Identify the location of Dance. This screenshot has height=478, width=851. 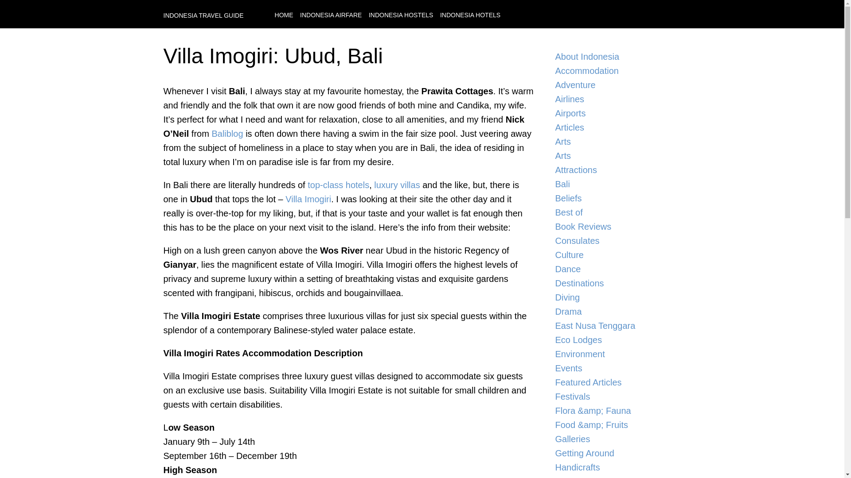
(614, 269).